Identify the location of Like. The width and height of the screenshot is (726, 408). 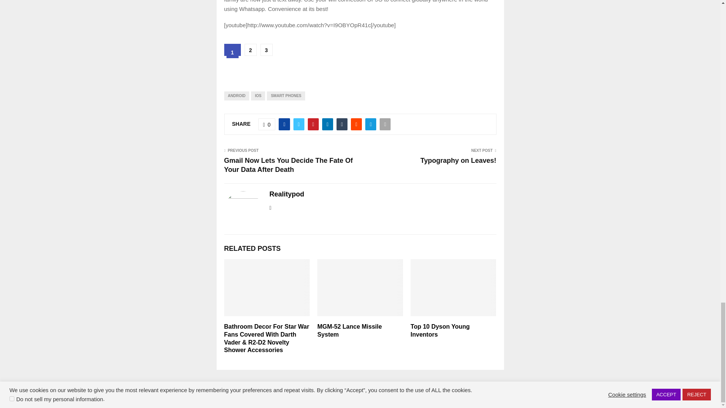
(267, 124).